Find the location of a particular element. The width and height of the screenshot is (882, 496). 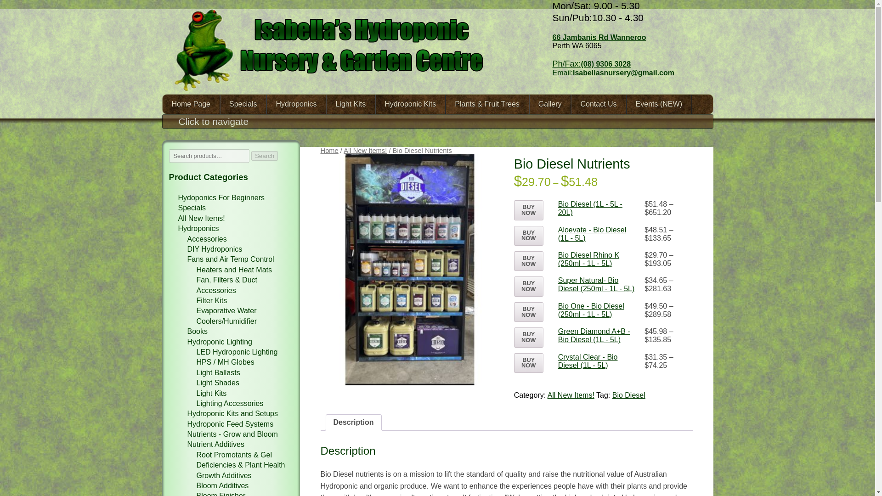

bold is located at coordinates (191, 104).